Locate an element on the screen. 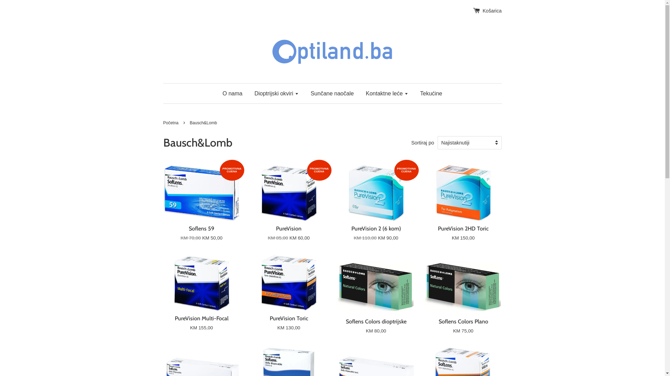  PureVision Toric
KM 130,00 is located at coordinates (289, 299).